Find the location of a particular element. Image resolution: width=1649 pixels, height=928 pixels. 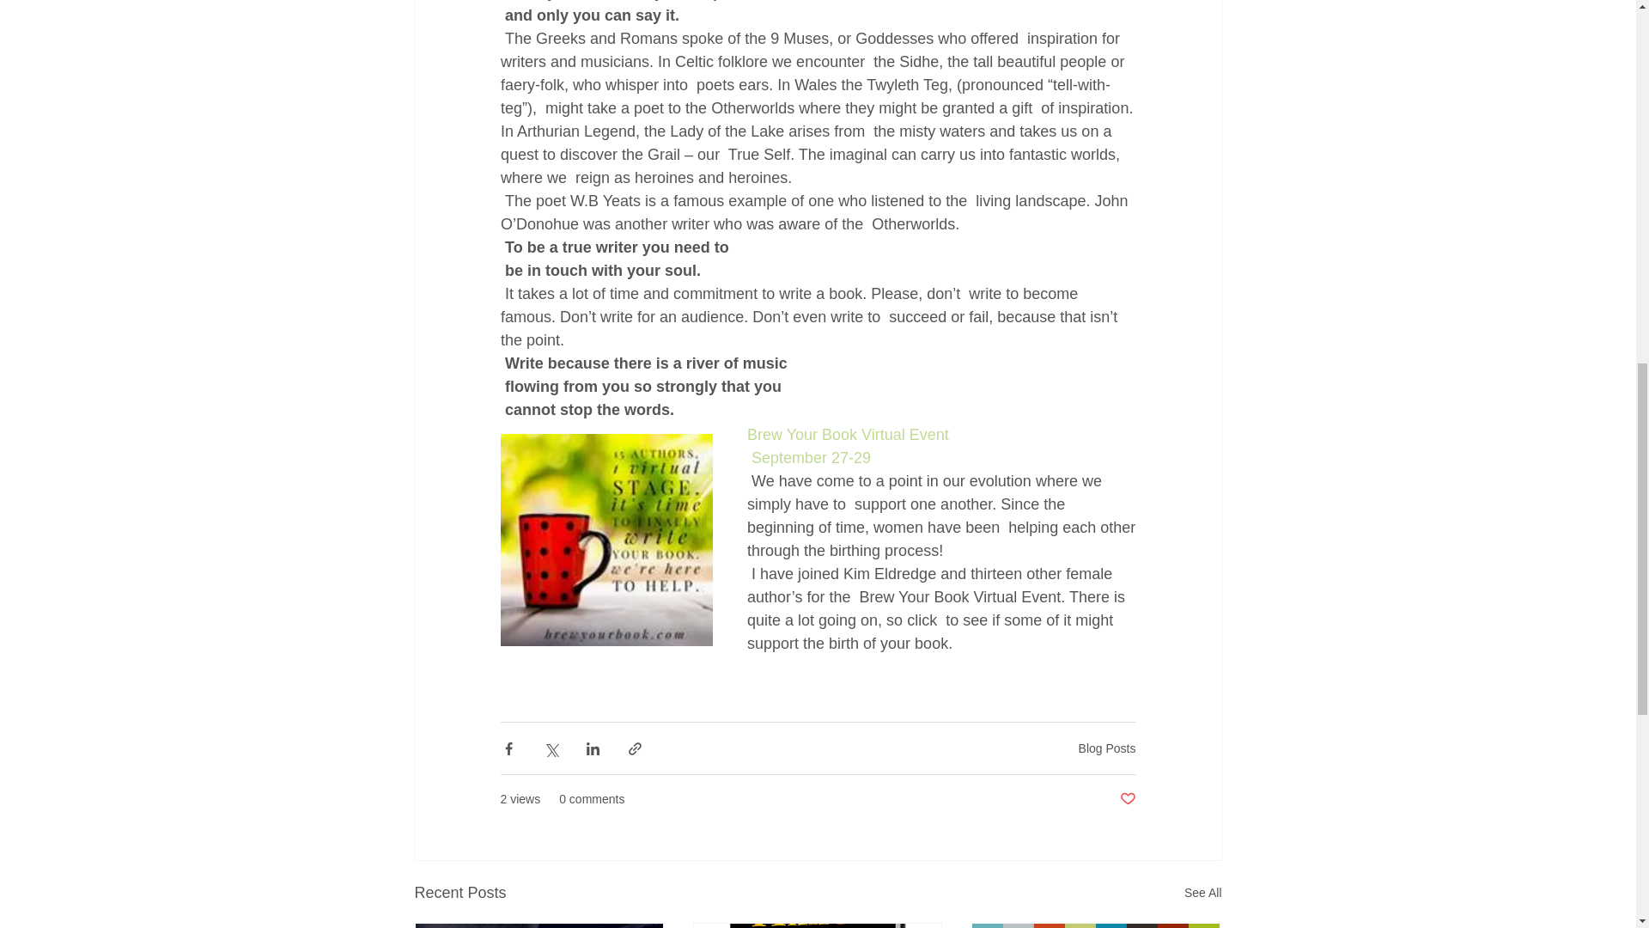

Brew Your Book Virtual Event is located at coordinates (848, 435).